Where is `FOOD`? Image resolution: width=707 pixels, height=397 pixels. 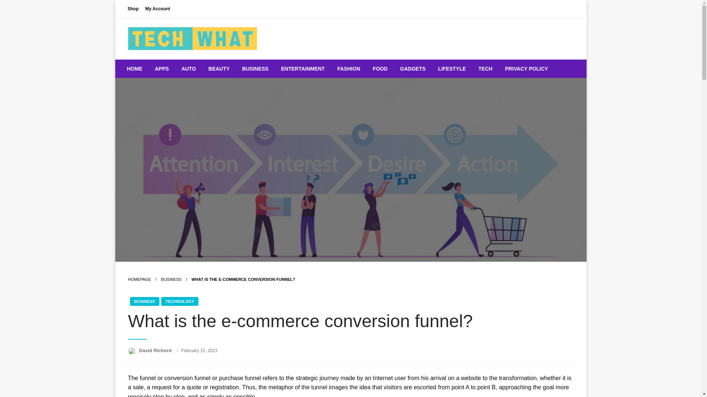
FOOD is located at coordinates (380, 68).